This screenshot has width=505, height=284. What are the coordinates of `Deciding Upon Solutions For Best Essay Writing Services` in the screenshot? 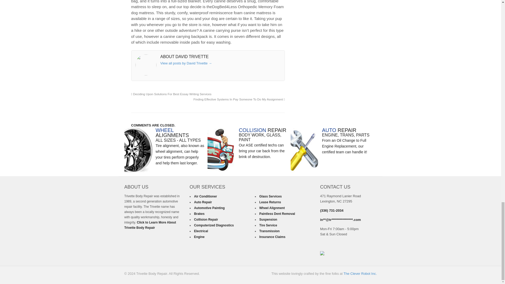 It's located at (171, 94).